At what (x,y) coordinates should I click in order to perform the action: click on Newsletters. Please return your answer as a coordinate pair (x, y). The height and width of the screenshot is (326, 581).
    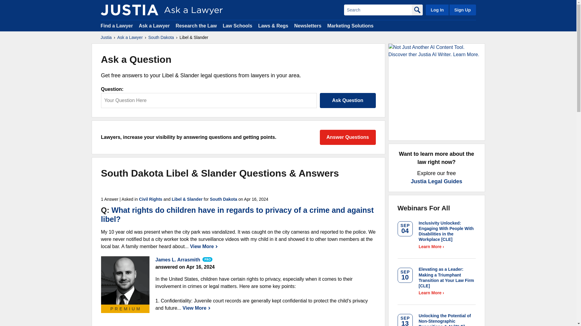
    Looking at the image, I should click on (307, 25).